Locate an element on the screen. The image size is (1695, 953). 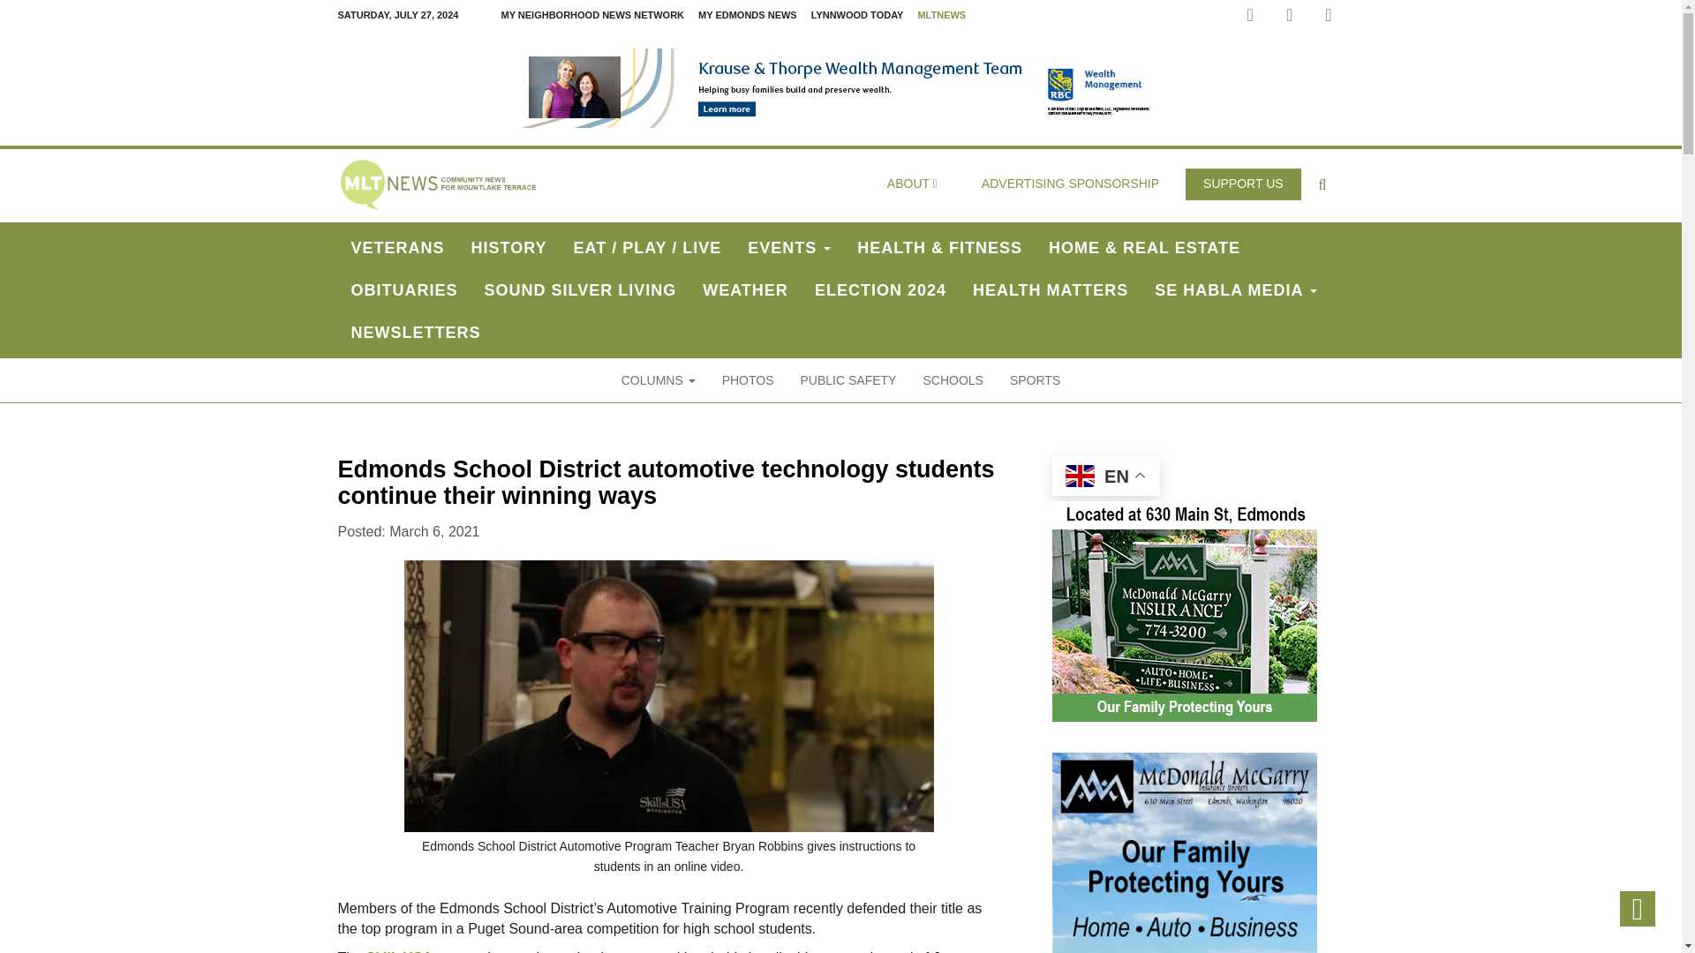
NEWSLETTERS is located at coordinates (415, 332).